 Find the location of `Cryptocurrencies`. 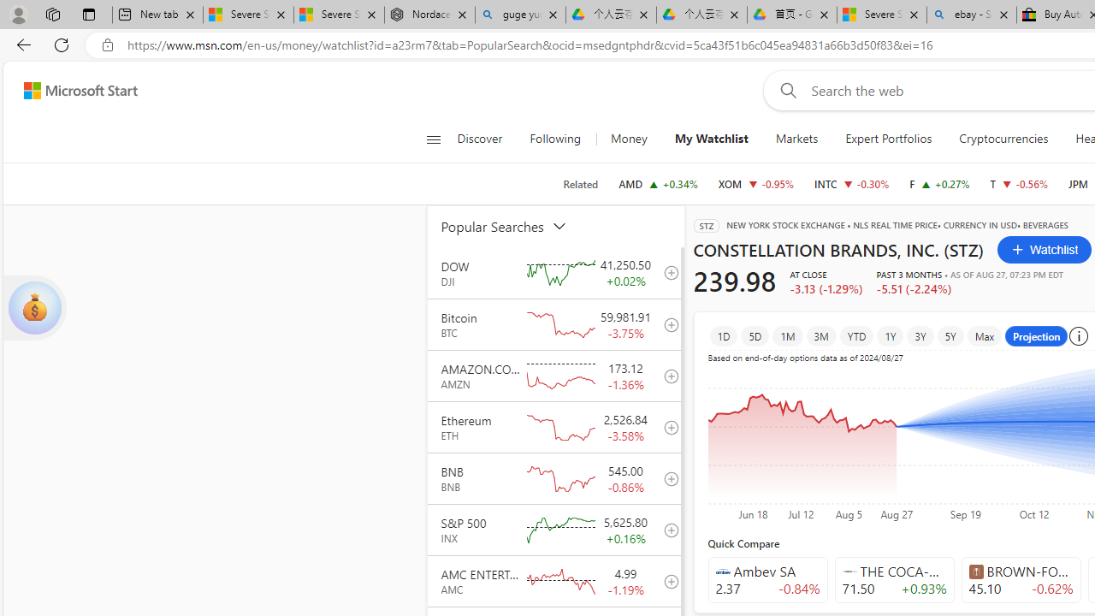

Cryptocurrencies is located at coordinates (1003, 139).